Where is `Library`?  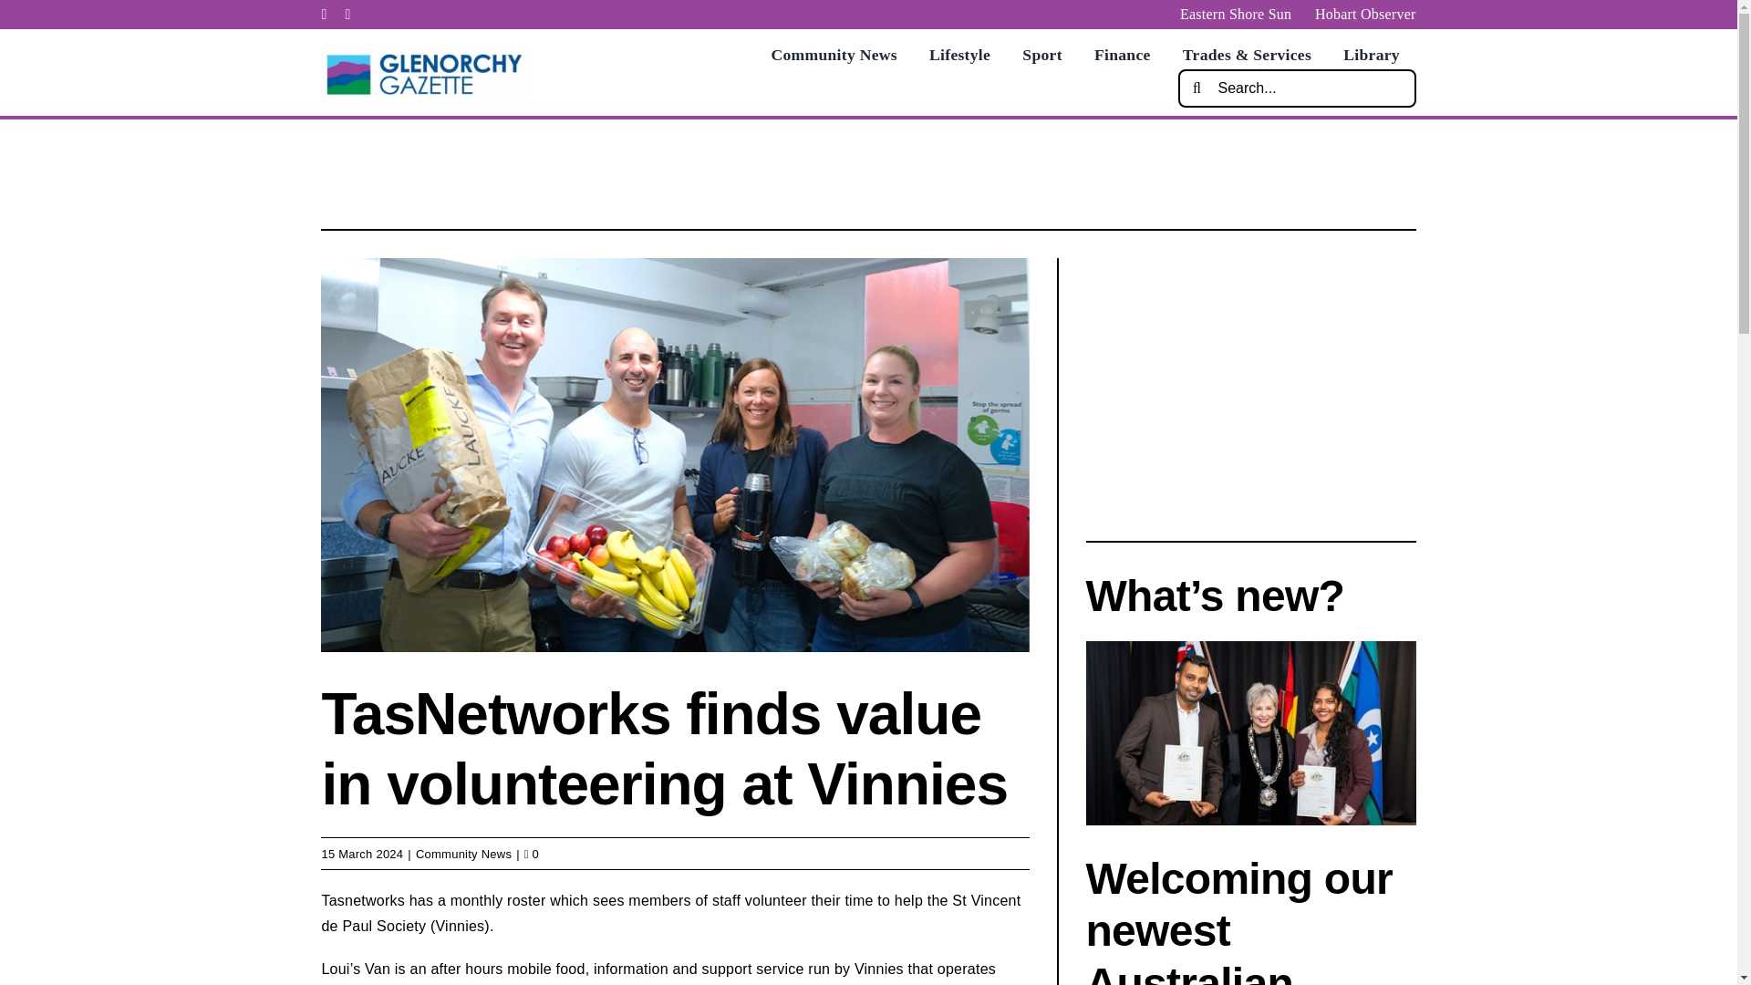
Library is located at coordinates (1371, 55).